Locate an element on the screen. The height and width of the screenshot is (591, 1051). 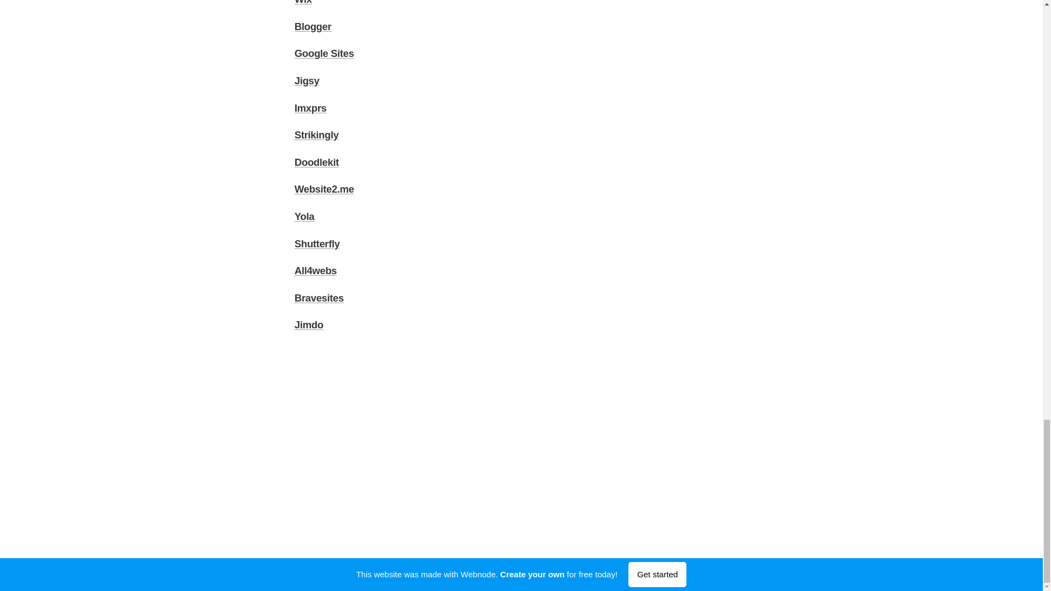
Imxprs is located at coordinates (310, 107).